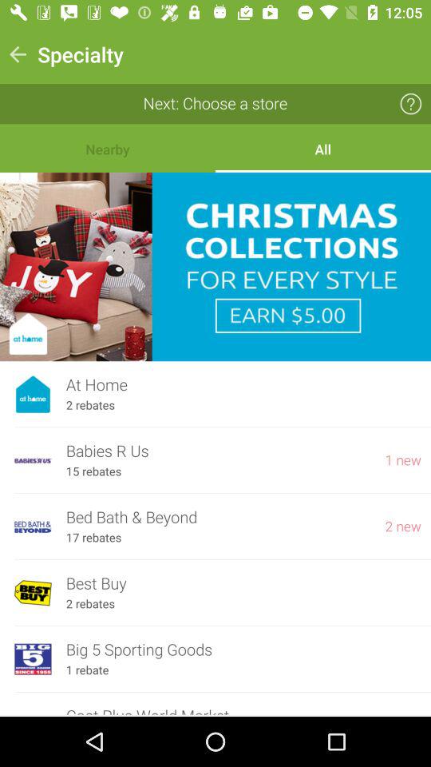  I want to click on open item to the left of 1 new icon, so click(218, 451).